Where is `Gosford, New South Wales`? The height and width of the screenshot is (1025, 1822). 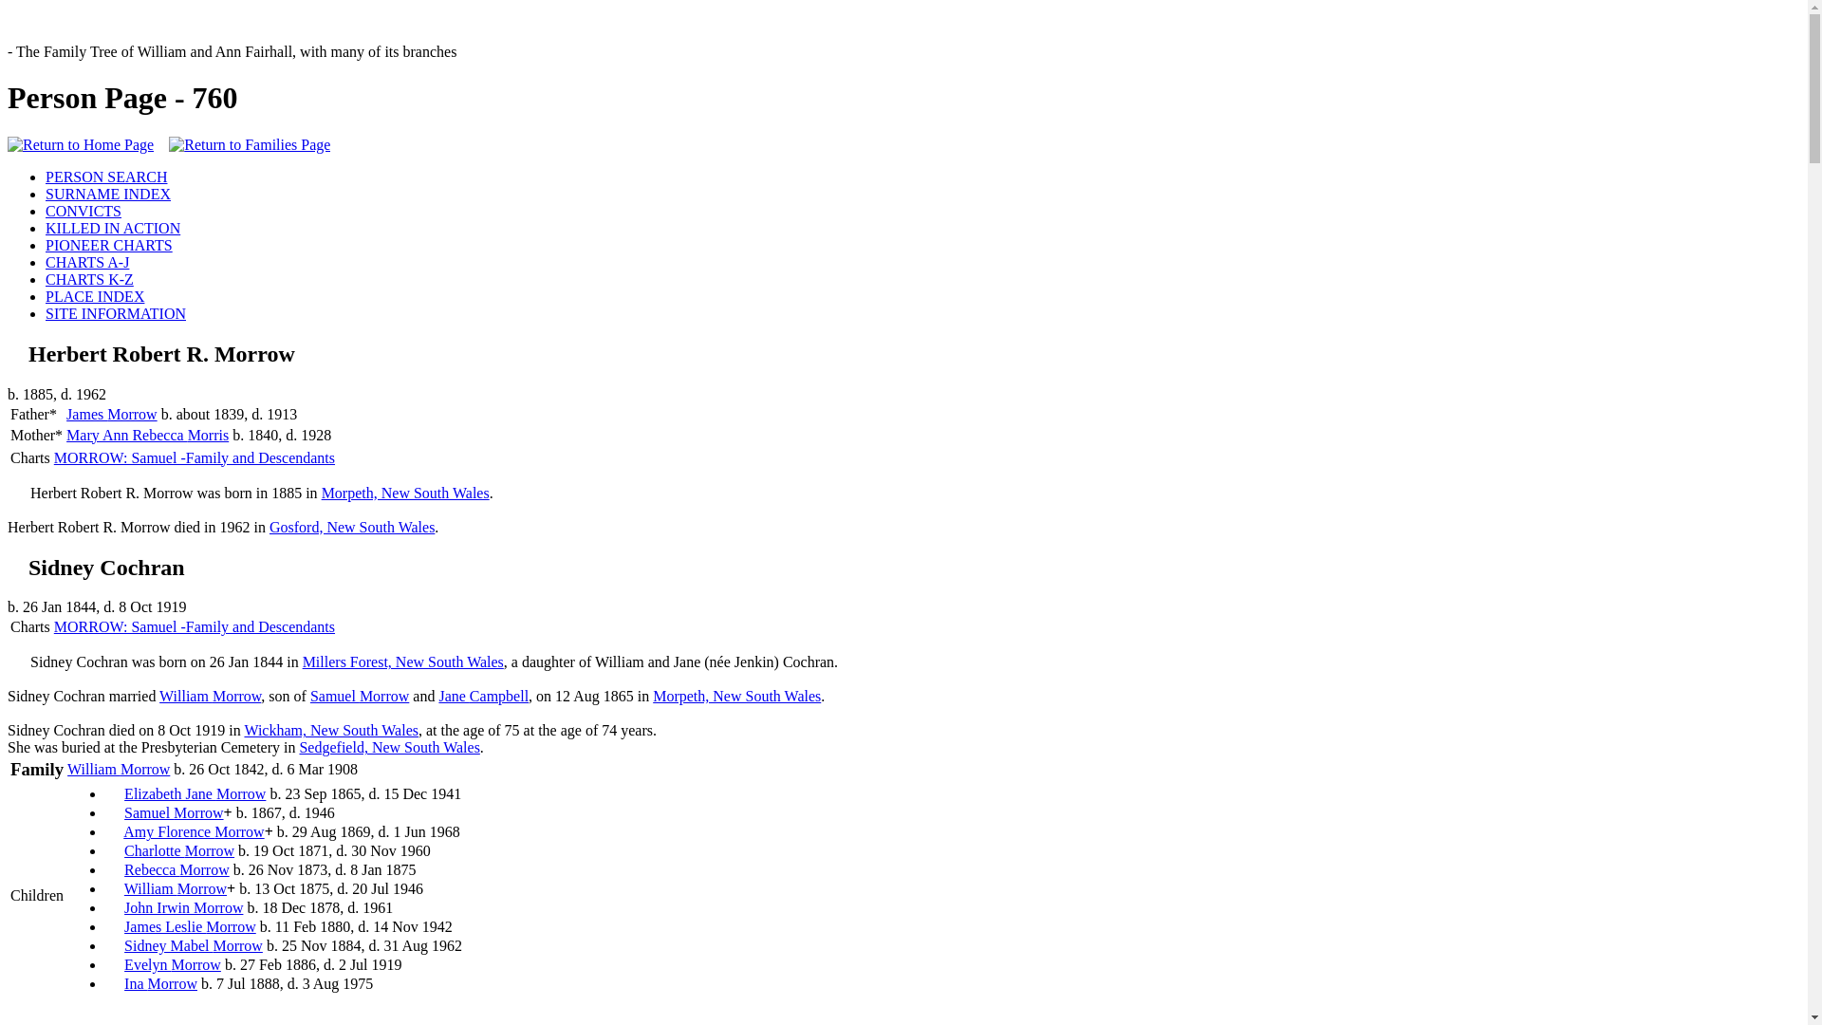
Gosford, New South Wales is located at coordinates (352, 528).